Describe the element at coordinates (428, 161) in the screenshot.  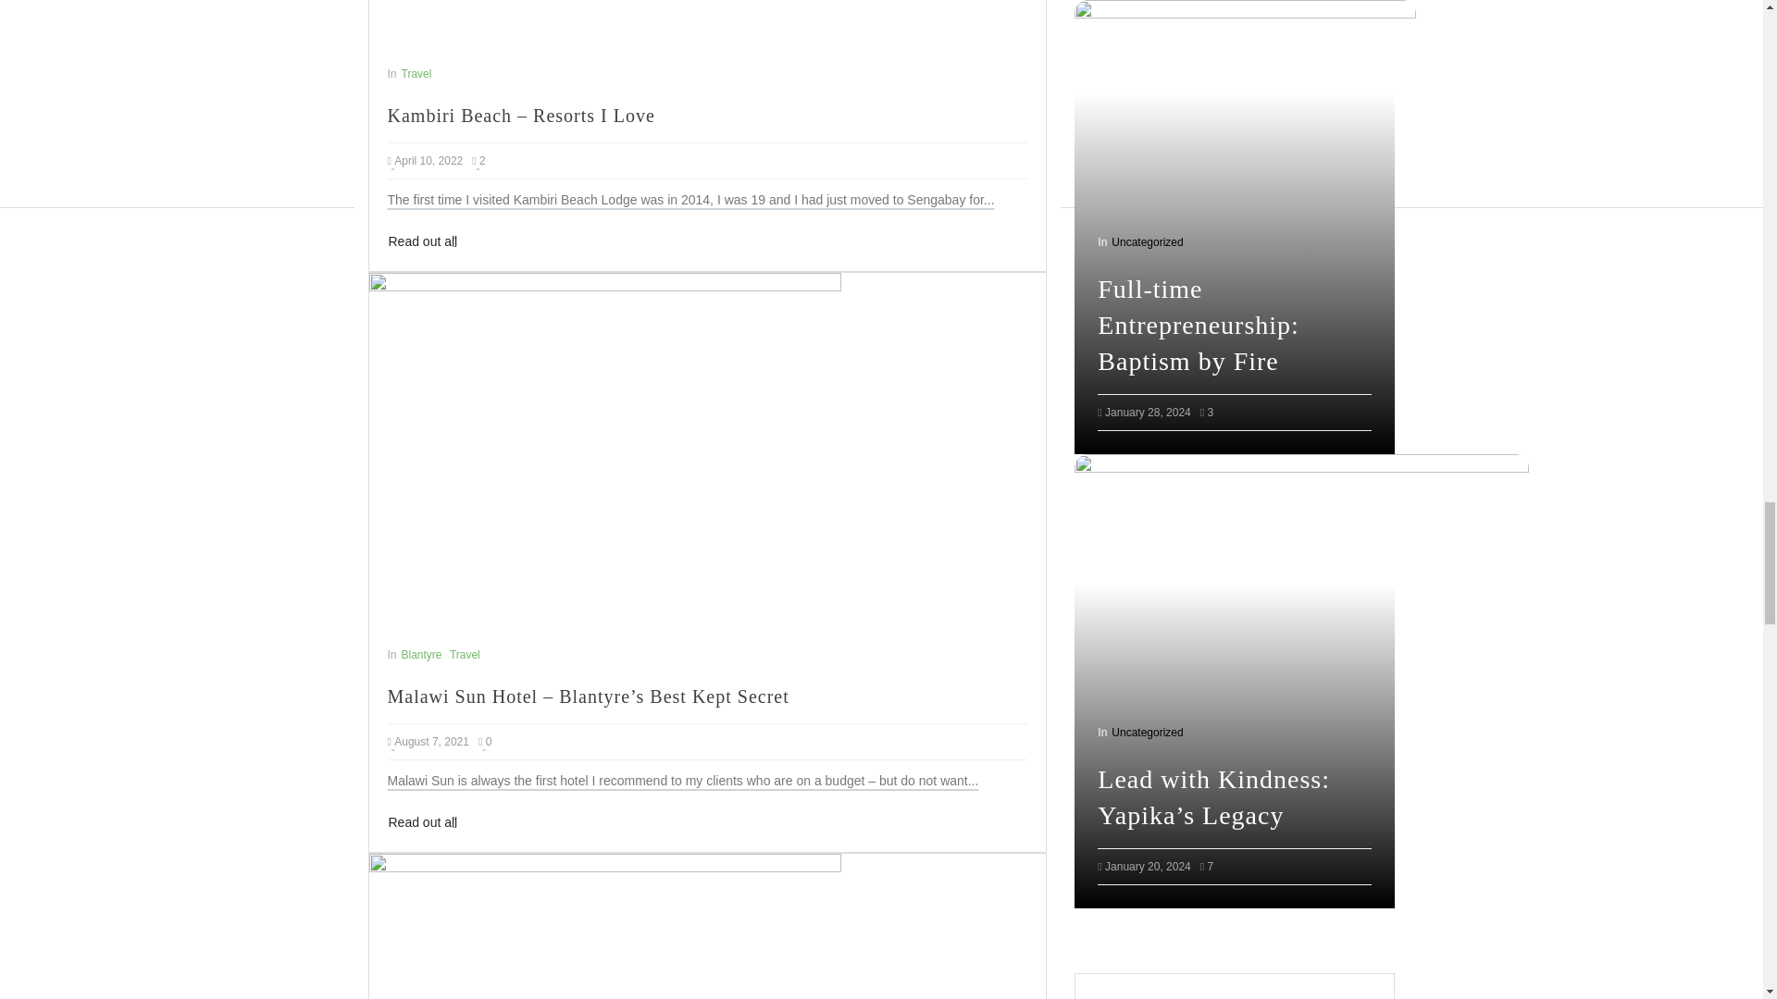
I see `April 10, 2022` at that location.